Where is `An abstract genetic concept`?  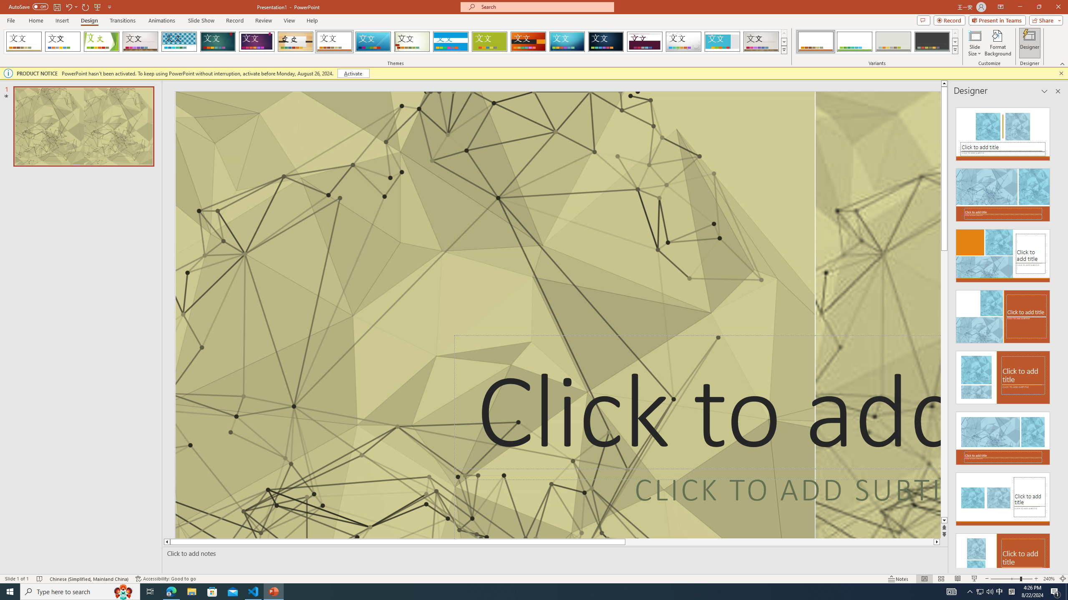
An abstract genetic concept is located at coordinates (878, 315).